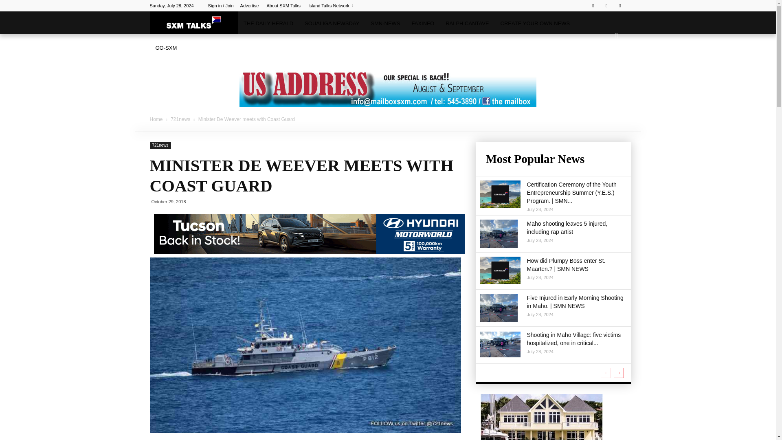 Image resolution: width=782 pixels, height=440 pixels. What do you see at coordinates (467, 24) in the screenshot?
I see `RALPH CANTAVE` at bounding box center [467, 24].